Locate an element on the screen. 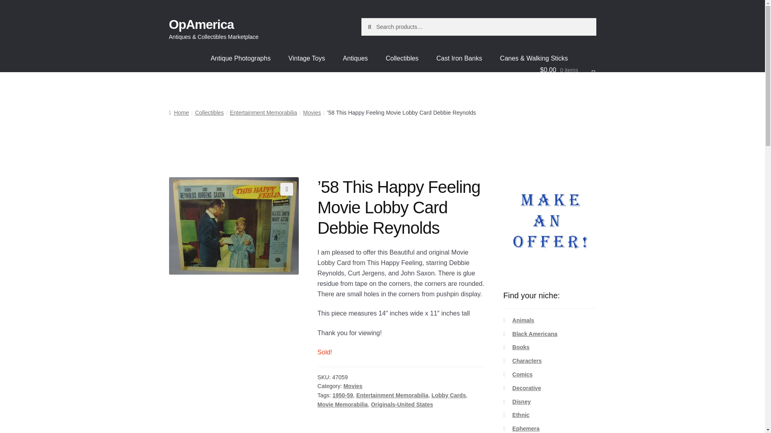 Image resolution: width=771 pixels, height=433 pixels. Entertainment Memorabilia is located at coordinates (392, 395).